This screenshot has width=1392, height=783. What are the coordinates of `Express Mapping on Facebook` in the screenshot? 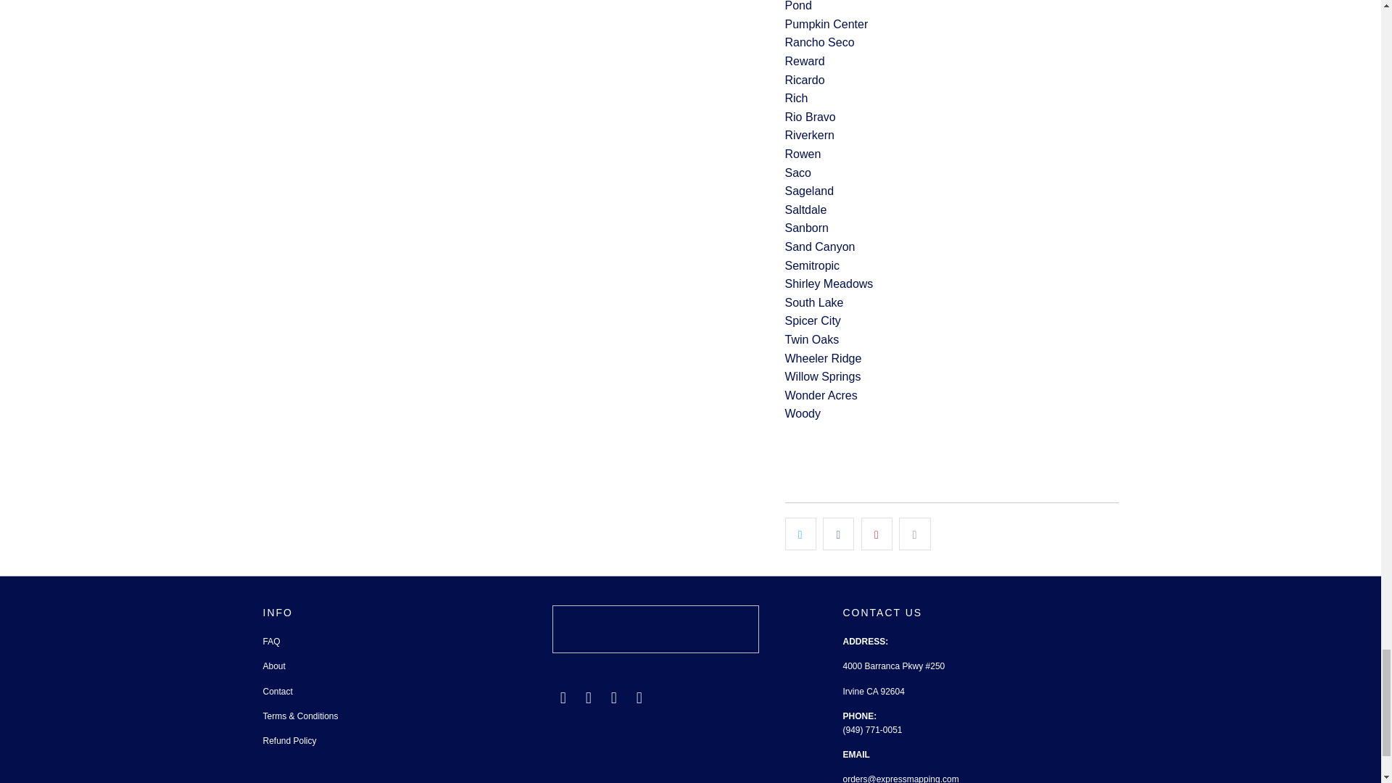 It's located at (589, 698).